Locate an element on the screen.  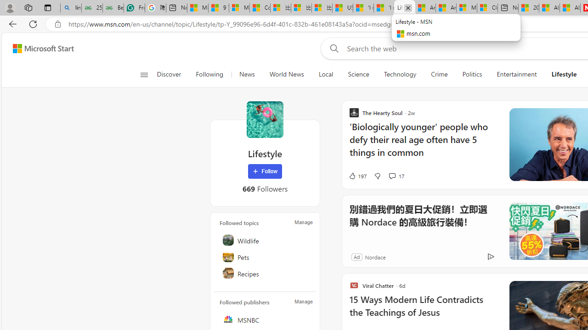
197 Like is located at coordinates (357, 176).